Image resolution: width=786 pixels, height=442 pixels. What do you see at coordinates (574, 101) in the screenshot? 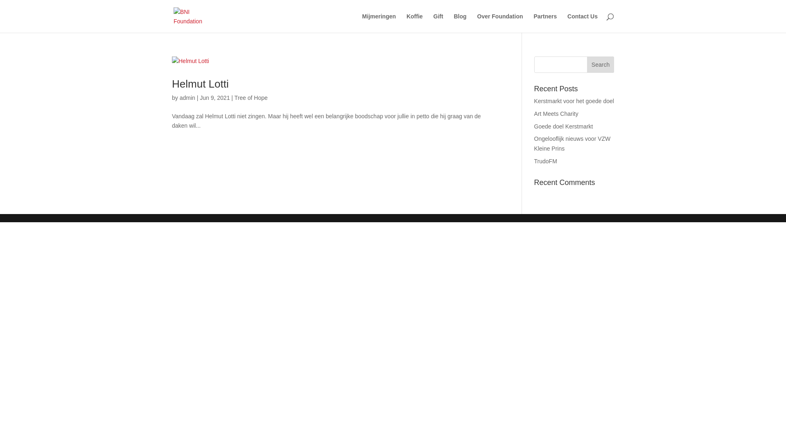
I see `Kerstmarkt voor het goede doel` at bounding box center [574, 101].